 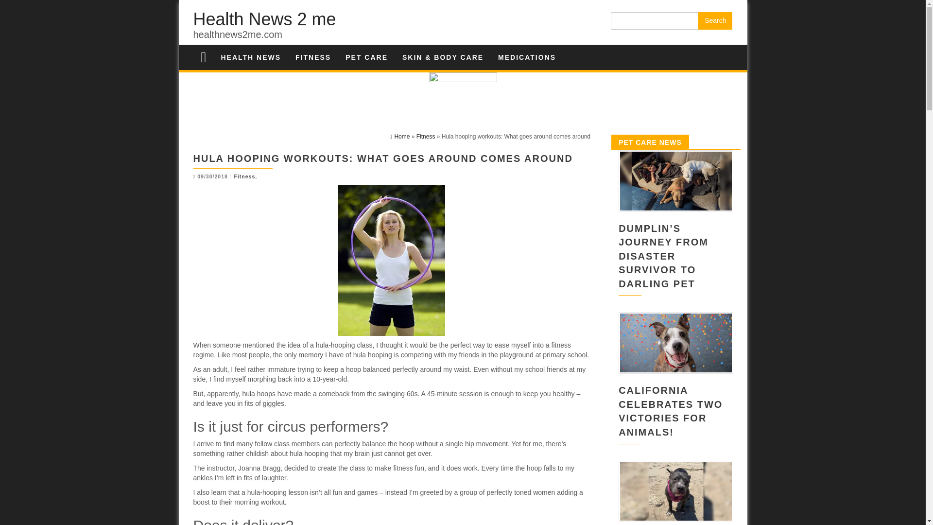 What do you see at coordinates (245, 176) in the screenshot?
I see `View all posts in Fitness` at bounding box center [245, 176].